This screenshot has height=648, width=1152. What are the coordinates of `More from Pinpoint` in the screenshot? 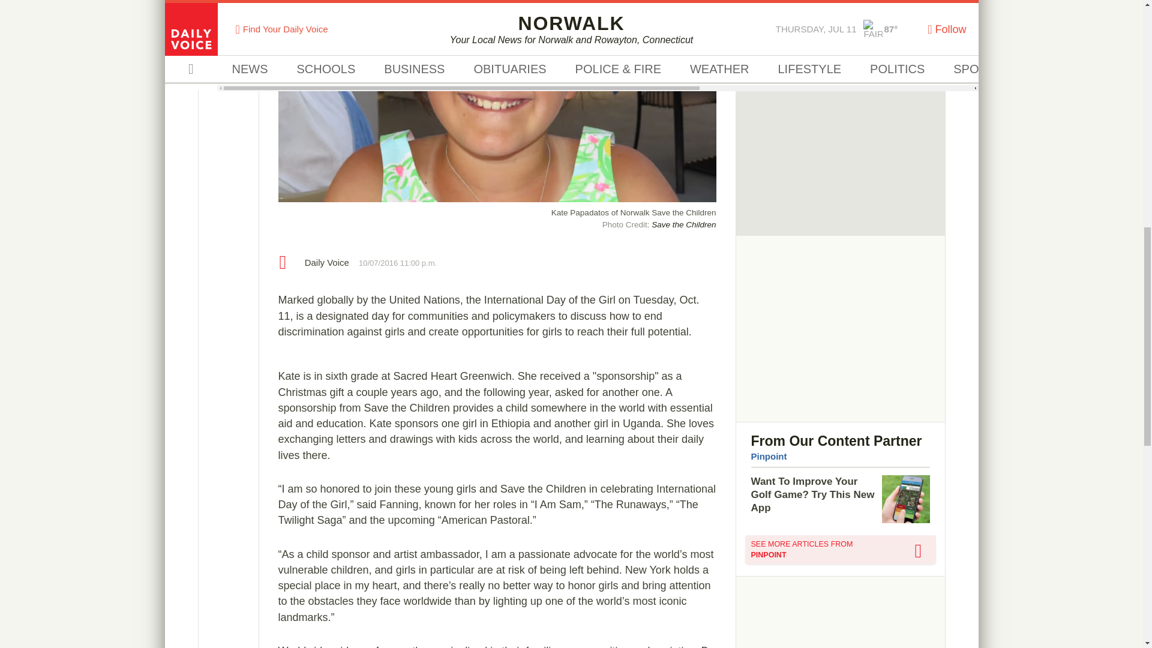 It's located at (840, 550).